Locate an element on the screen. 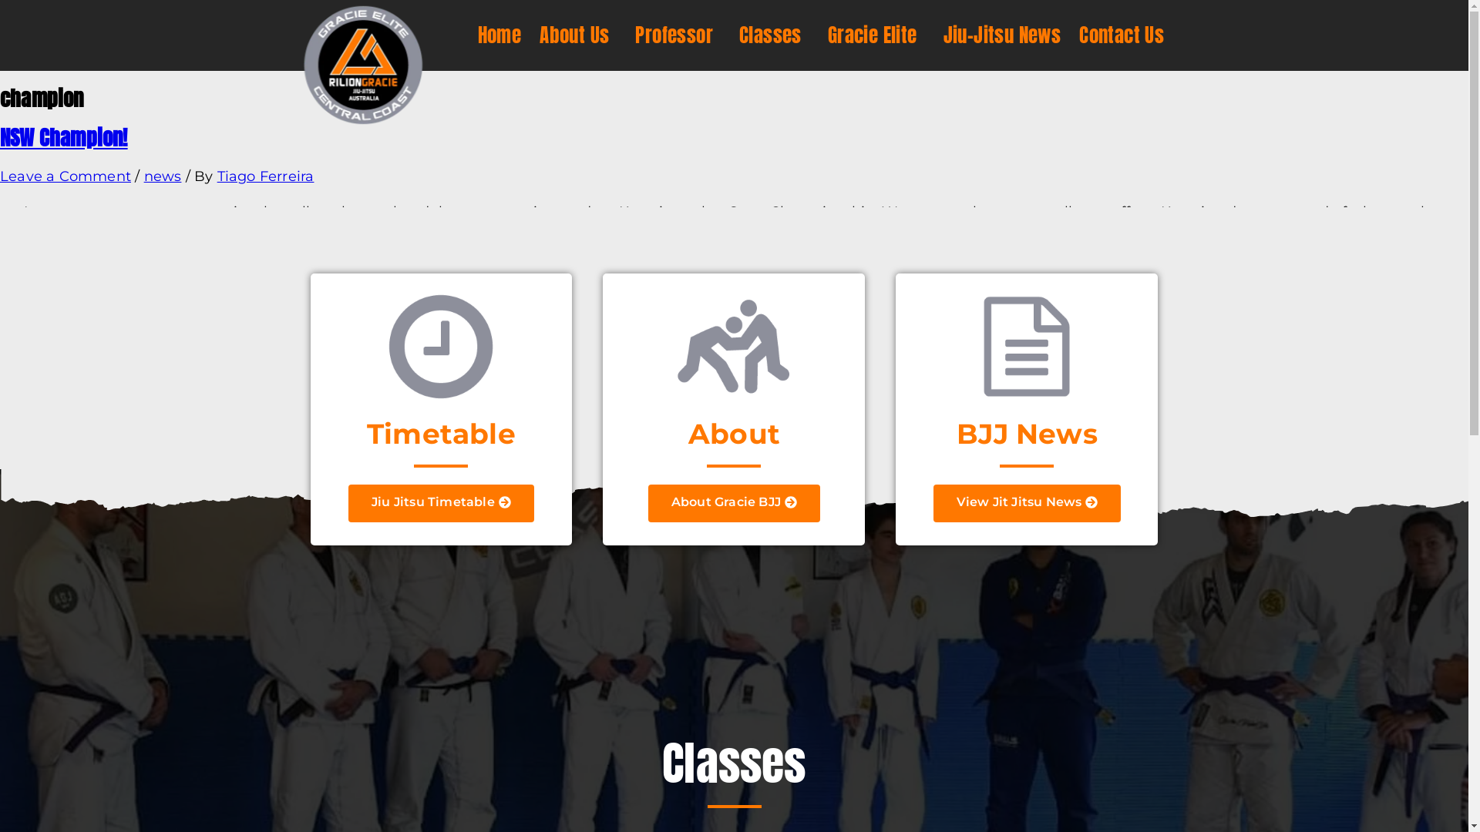  View Jit Jitsu News is located at coordinates (1028, 504).